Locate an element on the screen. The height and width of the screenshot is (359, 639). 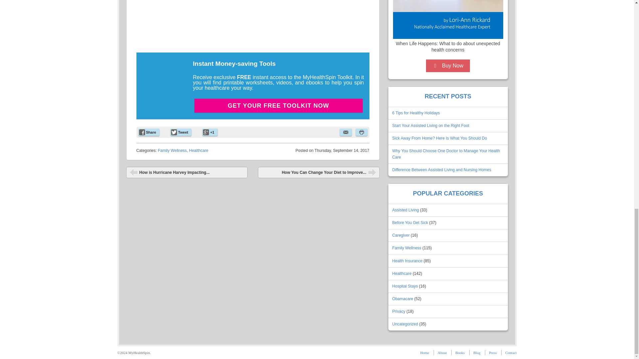
Send My Toolkit is located at coordinates (278, 174).